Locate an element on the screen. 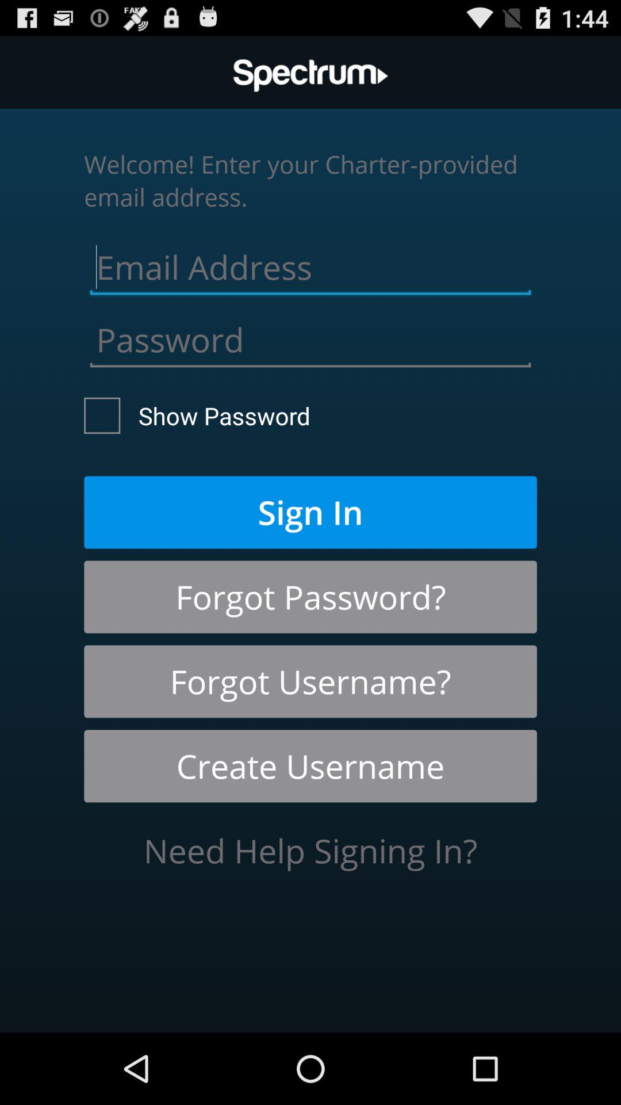  open item below create username item is located at coordinates (310, 851).